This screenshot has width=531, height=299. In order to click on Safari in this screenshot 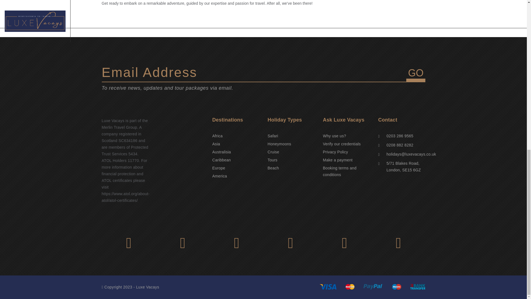, I will do `click(273, 136)`.